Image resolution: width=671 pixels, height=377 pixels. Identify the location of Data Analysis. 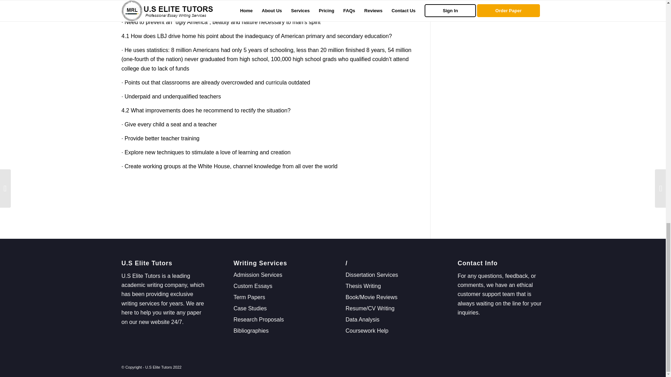
(362, 320).